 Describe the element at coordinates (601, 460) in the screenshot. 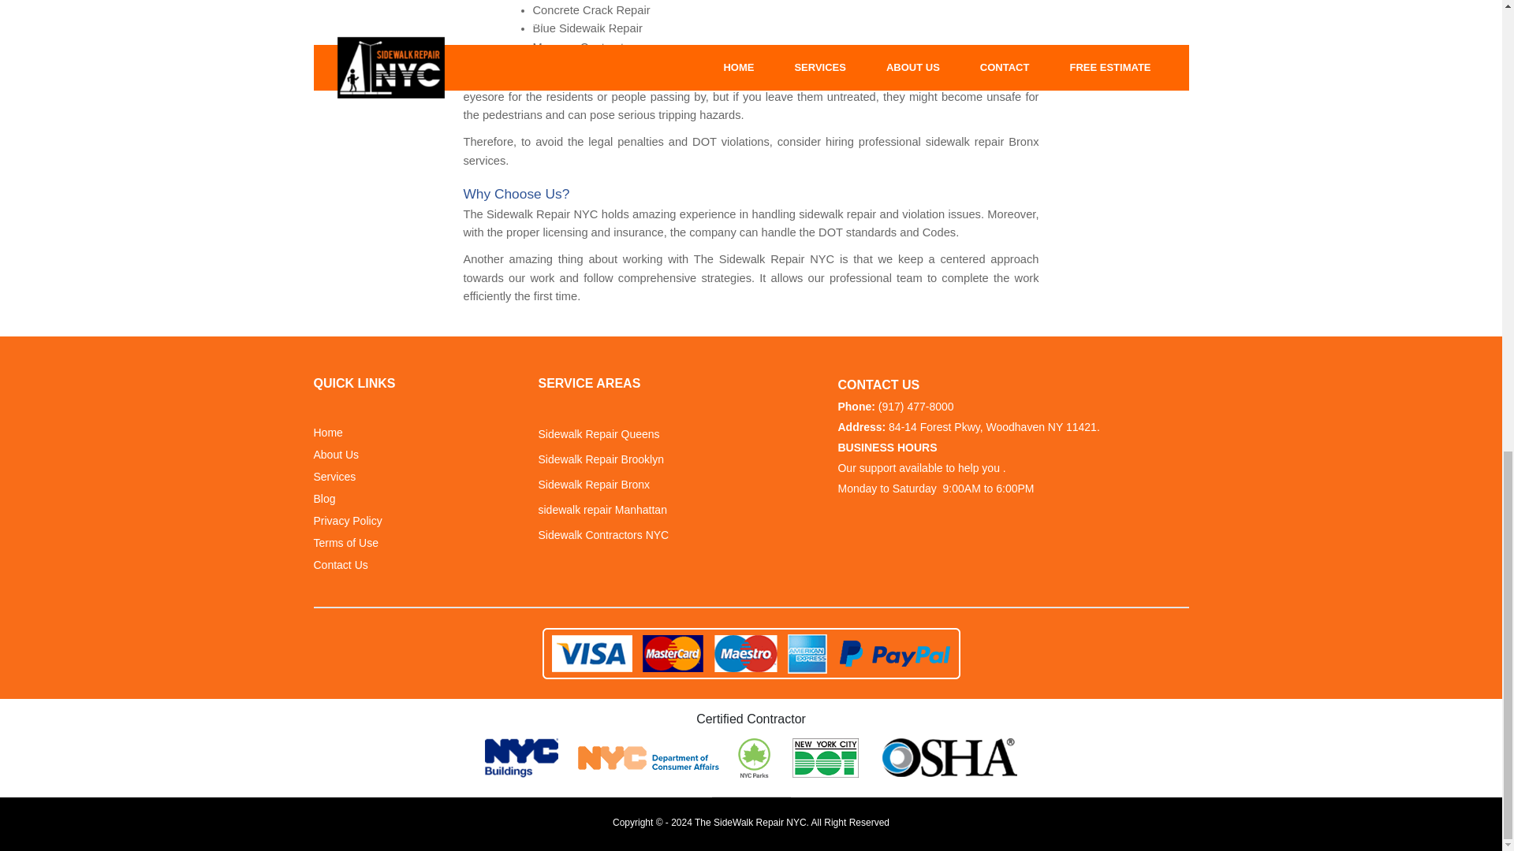

I see `Sidewalk Repair Brooklyn` at that location.